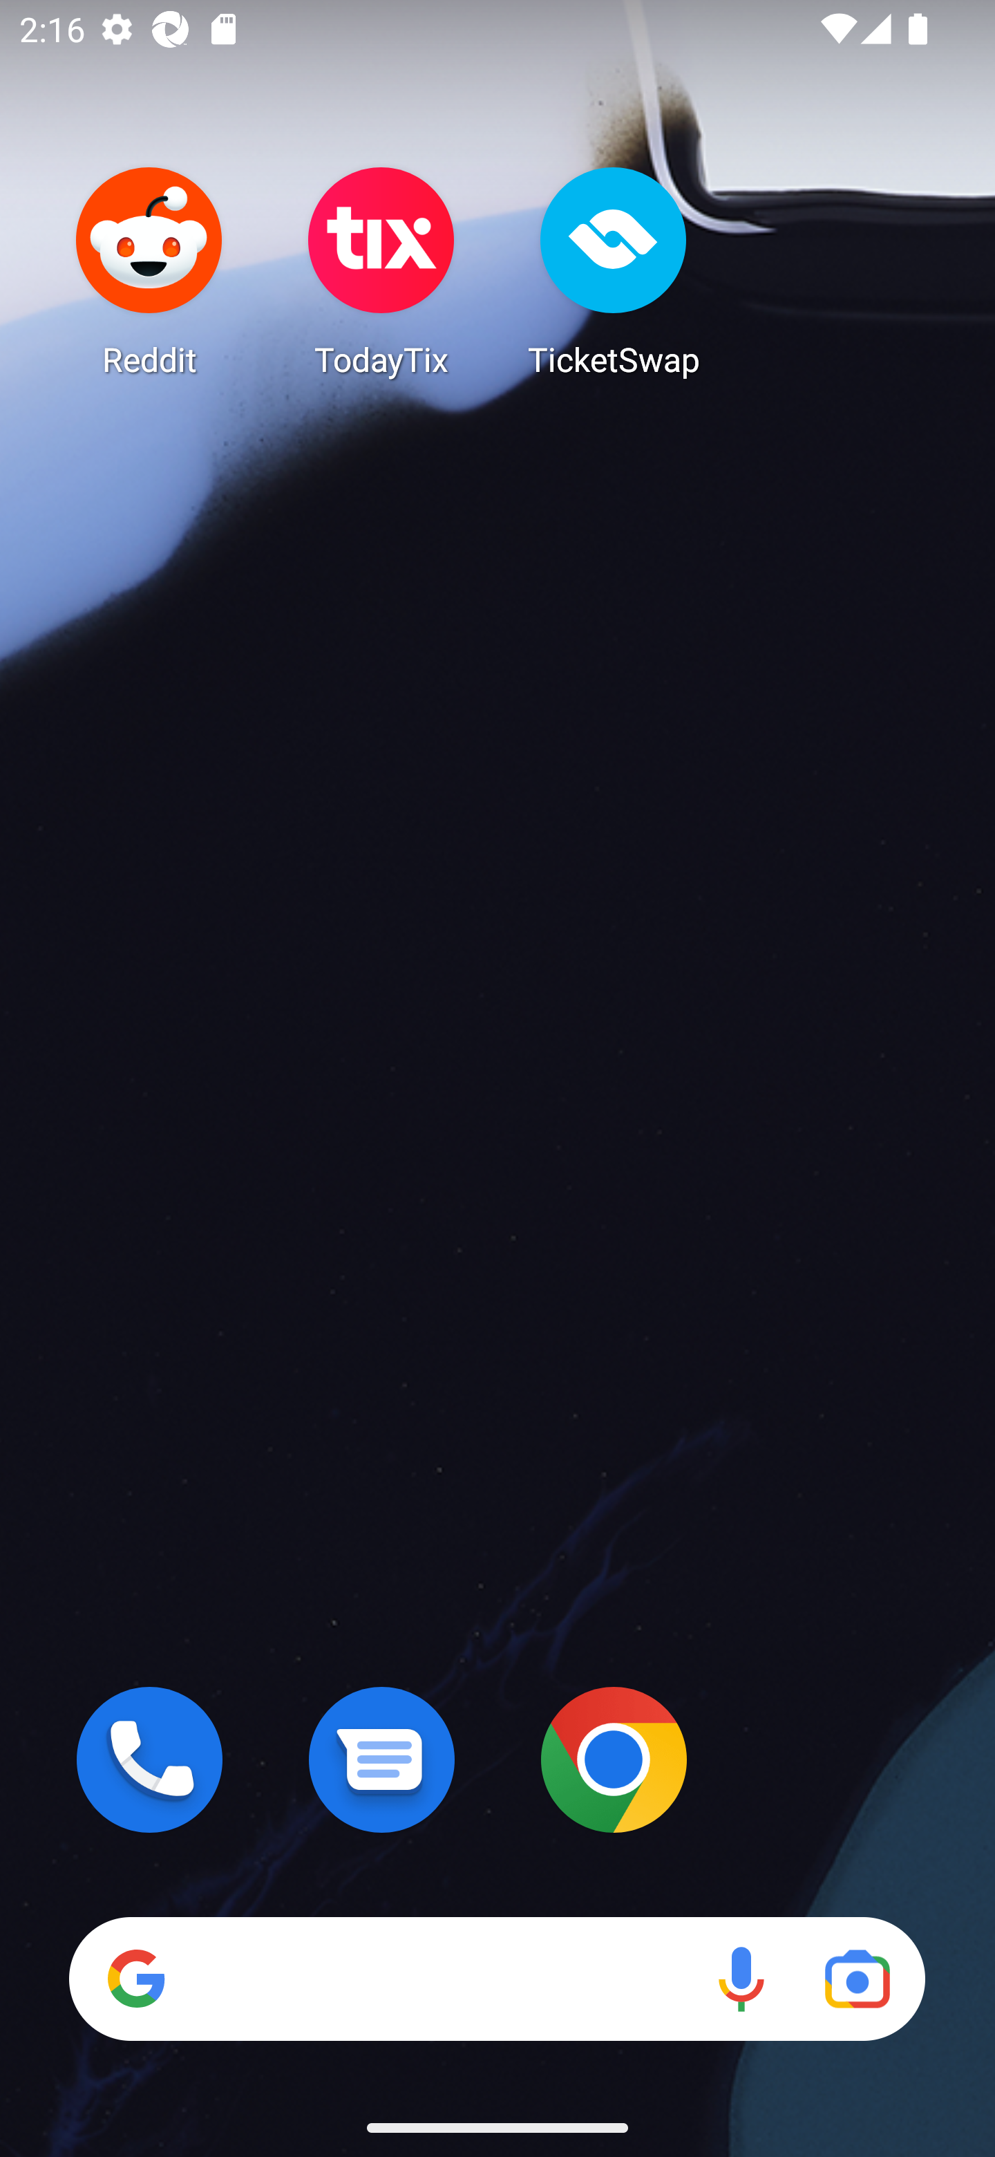 The image size is (995, 2157). I want to click on Chrome, so click(614, 1759).